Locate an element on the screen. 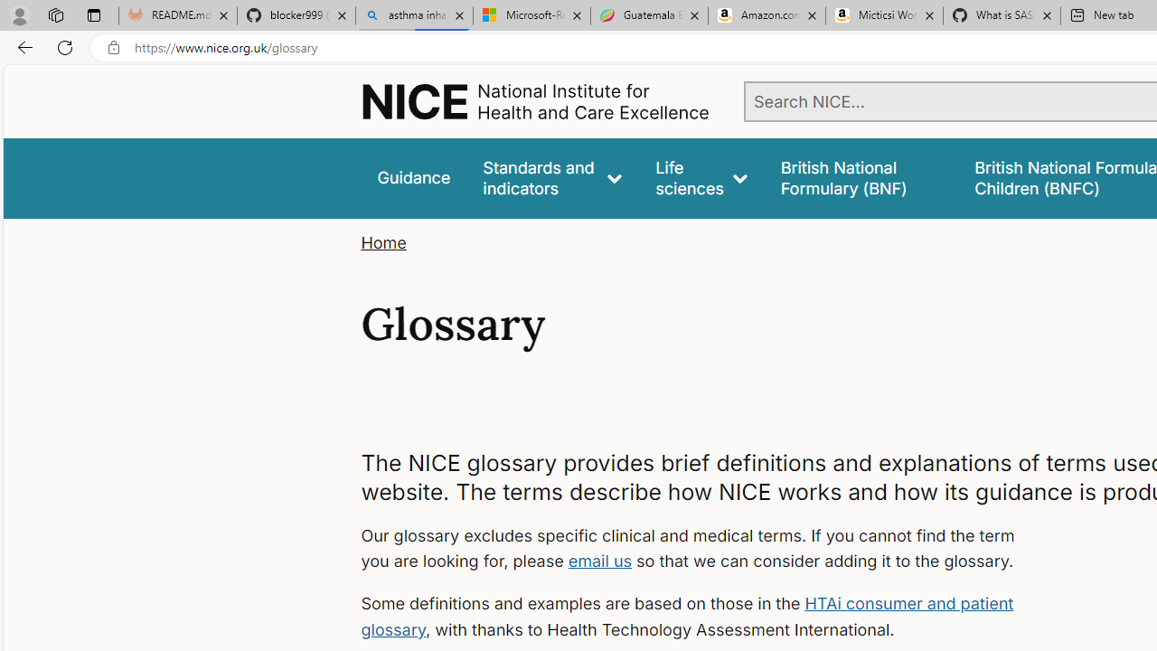 The height and width of the screenshot is (651, 1157). asthma inhaler - Search is located at coordinates (414, 16).